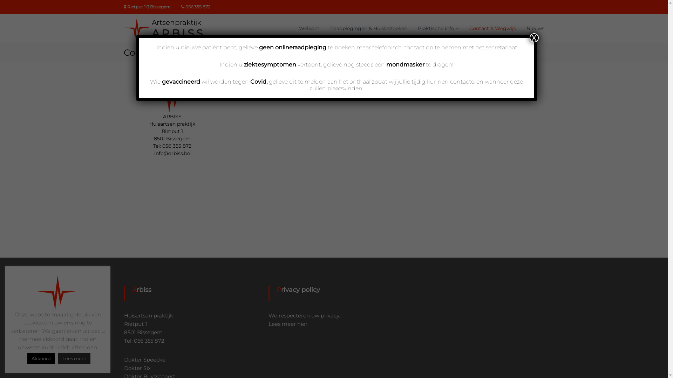  I want to click on Raadplegingen & Huisbezoeken, so click(369, 28).